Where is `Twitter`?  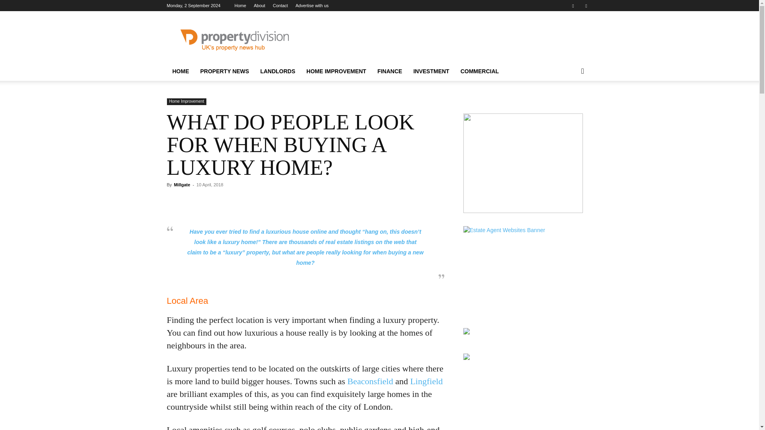
Twitter is located at coordinates (586, 6).